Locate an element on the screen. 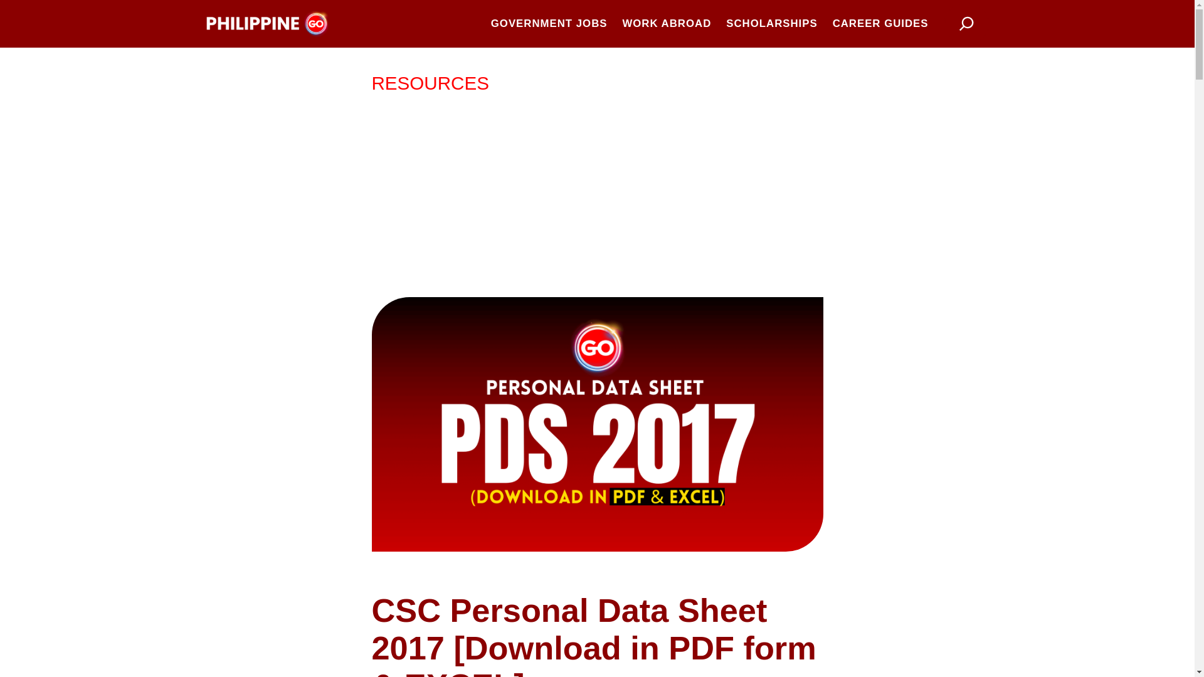 This screenshot has width=1204, height=677. RESOURCES is located at coordinates (430, 83).